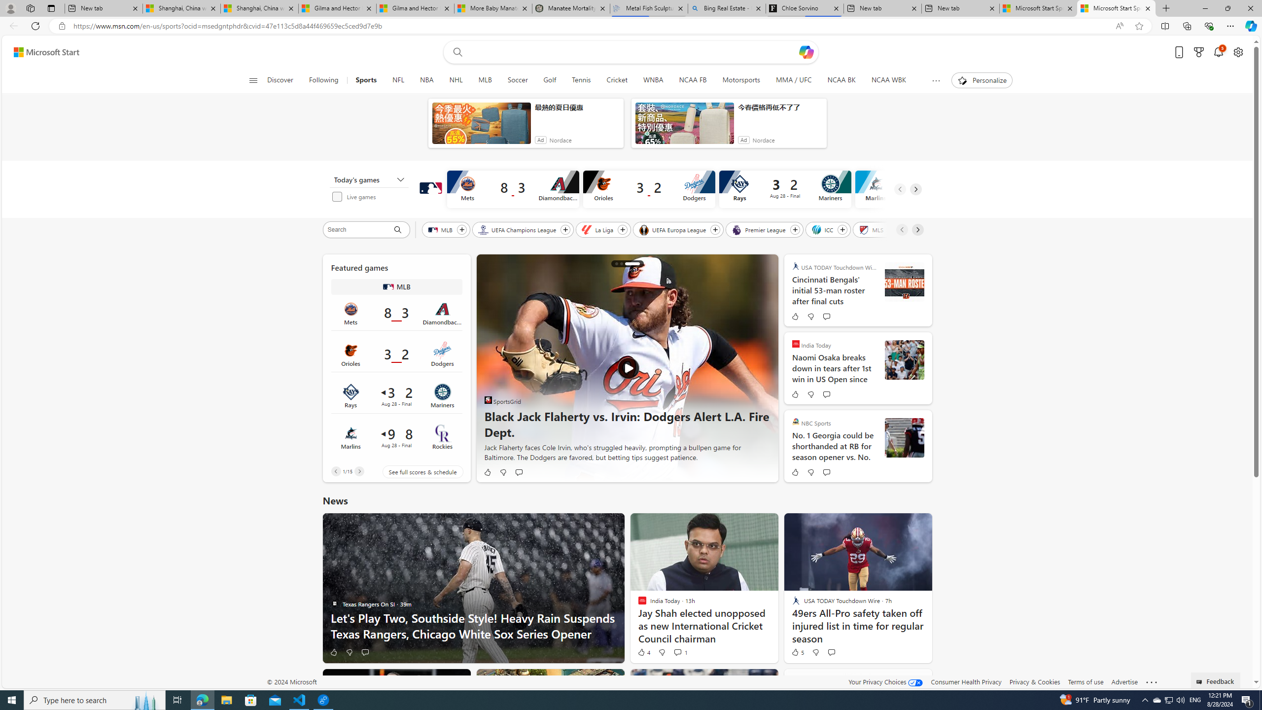 The height and width of the screenshot is (710, 1262). I want to click on Next, so click(359, 471).